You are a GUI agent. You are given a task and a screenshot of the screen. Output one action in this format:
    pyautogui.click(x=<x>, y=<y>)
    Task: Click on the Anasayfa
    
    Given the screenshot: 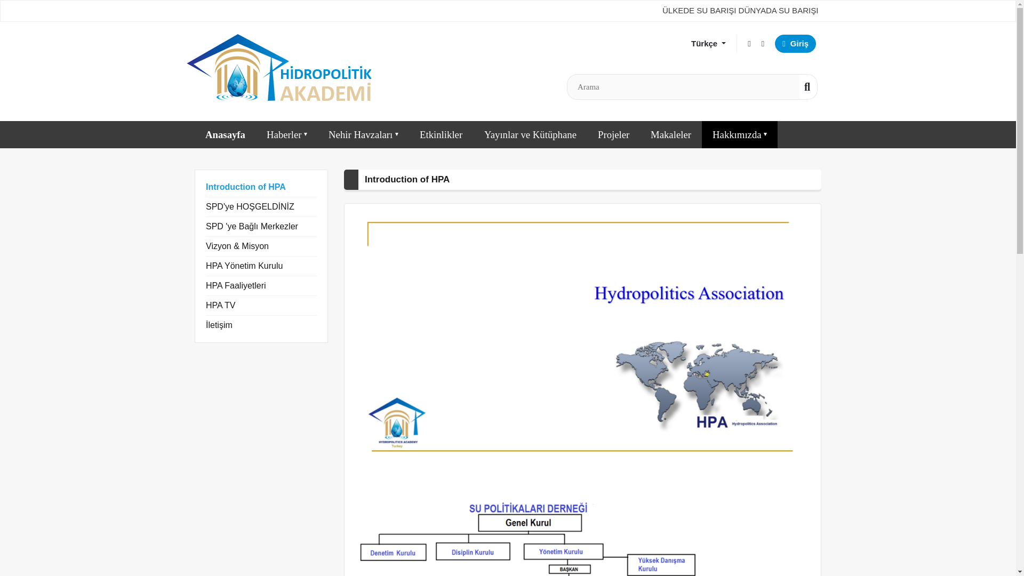 What is the action you would take?
    pyautogui.click(x=225, y=133)
    